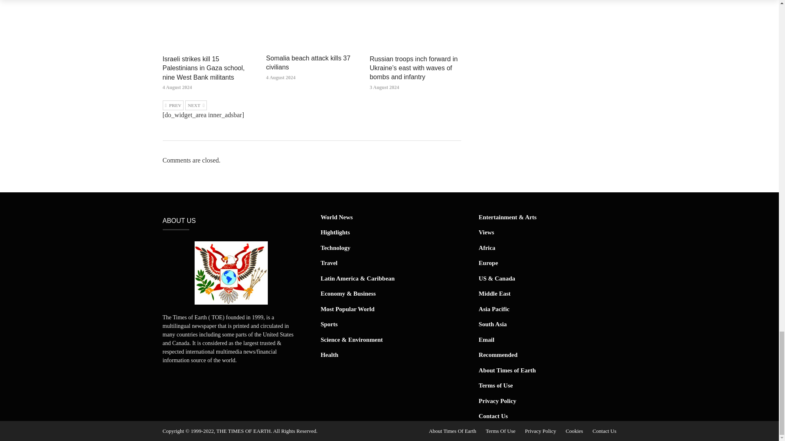 The width and height of the screenshot is (785, 441). Describe the element at coordinates (196, 105) in the screenshot. I see `Next` at that location.